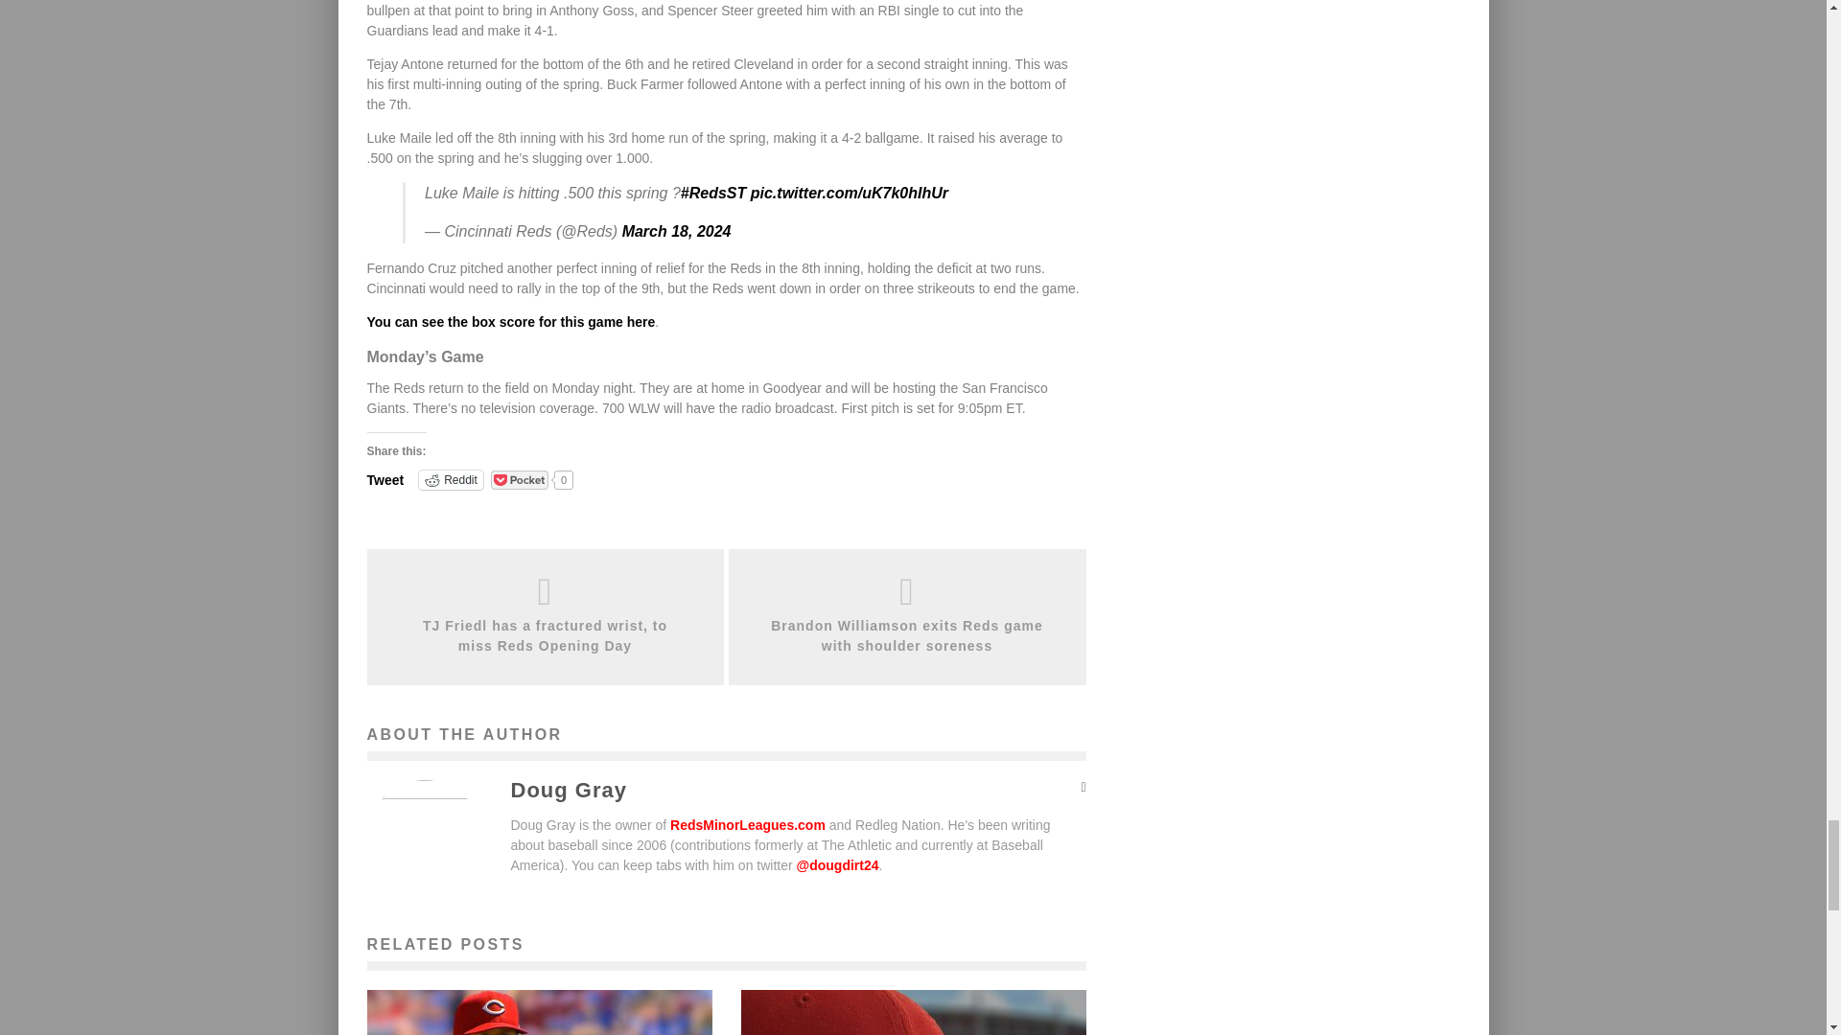 Image resolution: width=1841 pixels, height=1035 pixels. What do you see at coordinates (676, 231) in the screenshot?
I see `March 18, 2024` at bounding box center [676, 231].